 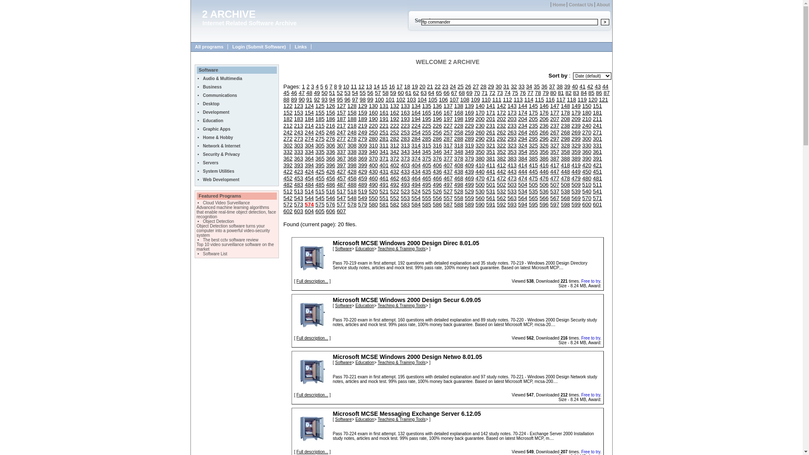 I want to click on 172, so click(x=501, y=113).